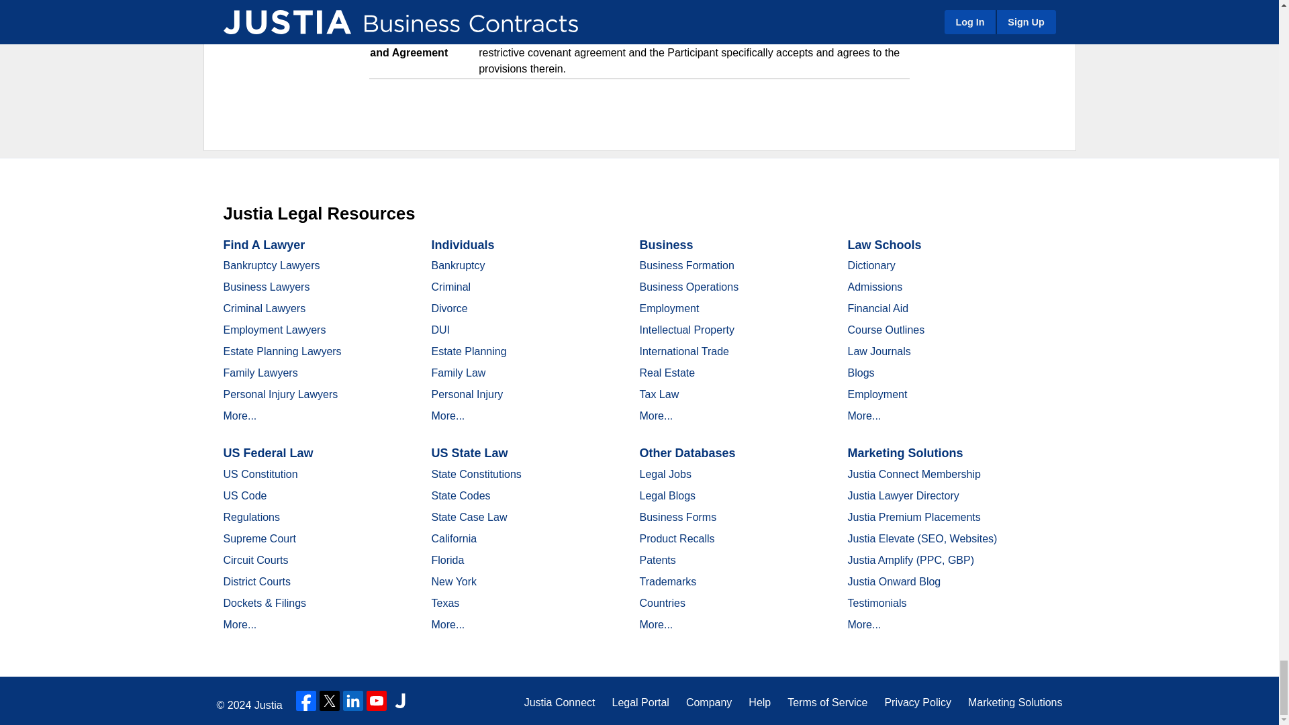 The image size is (1289, 725). I want to click on Family Lawyers, so click(260, 372).